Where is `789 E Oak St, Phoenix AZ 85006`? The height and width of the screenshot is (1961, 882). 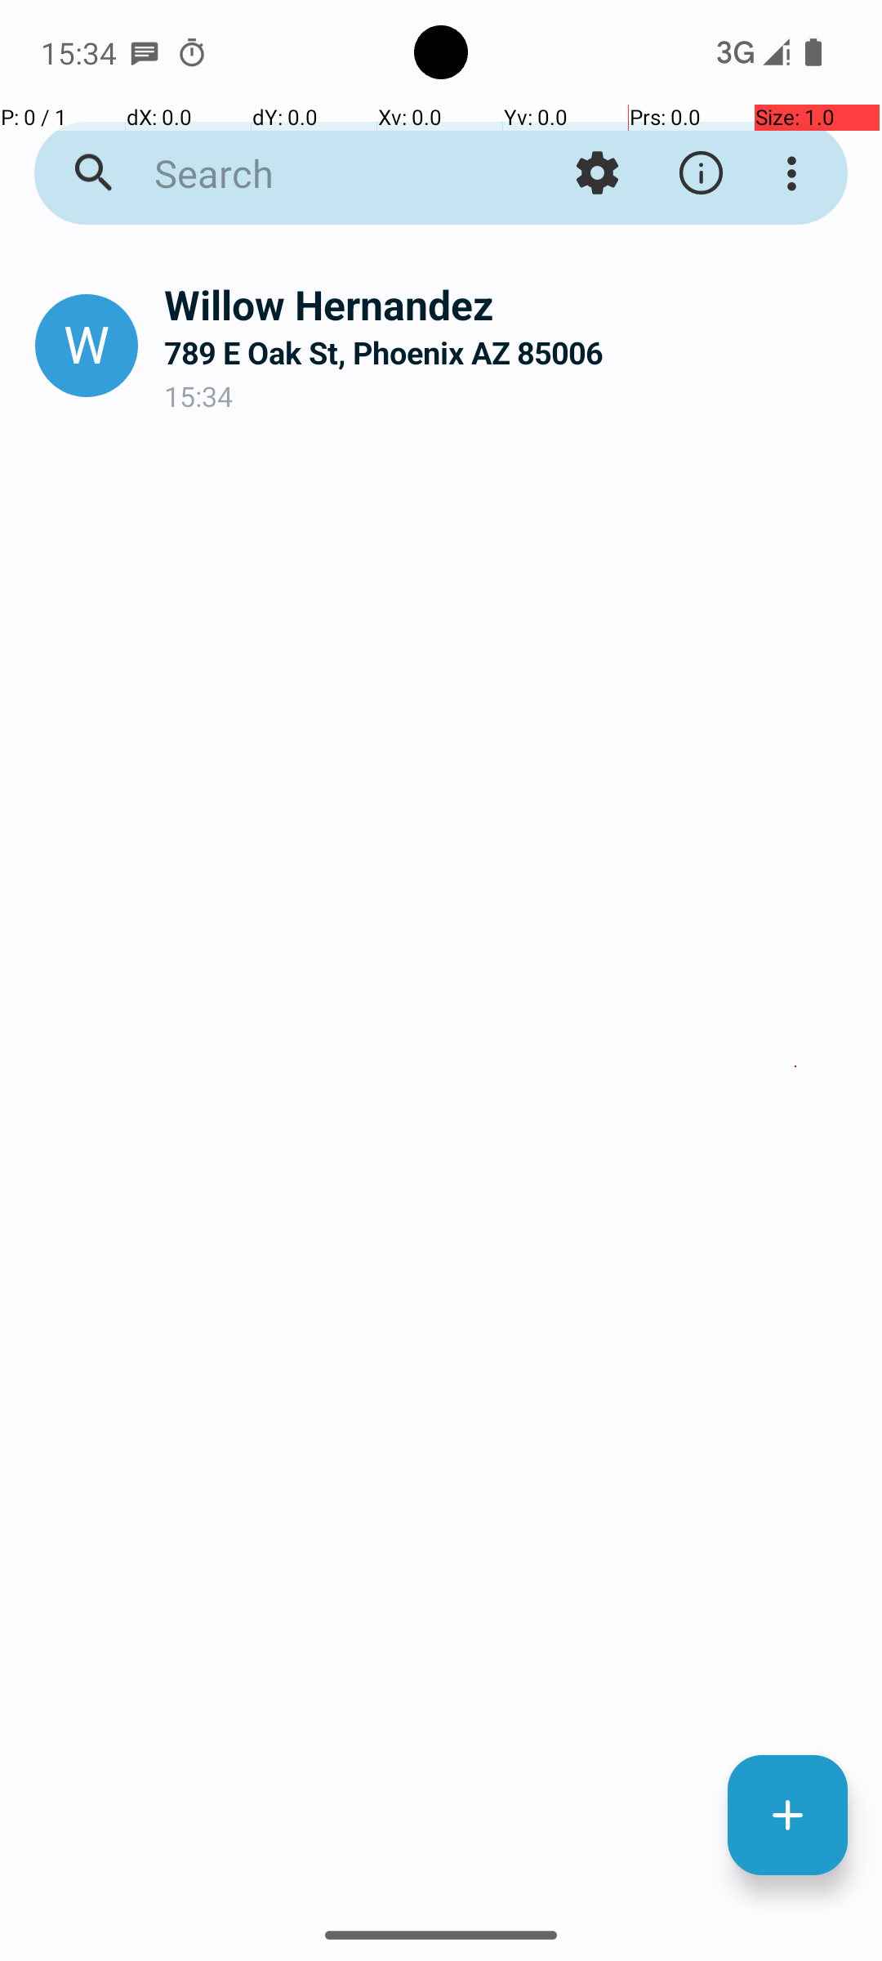 789 E Oak St, Phoenix AZ 85006 is located at coordinates (510, 353).